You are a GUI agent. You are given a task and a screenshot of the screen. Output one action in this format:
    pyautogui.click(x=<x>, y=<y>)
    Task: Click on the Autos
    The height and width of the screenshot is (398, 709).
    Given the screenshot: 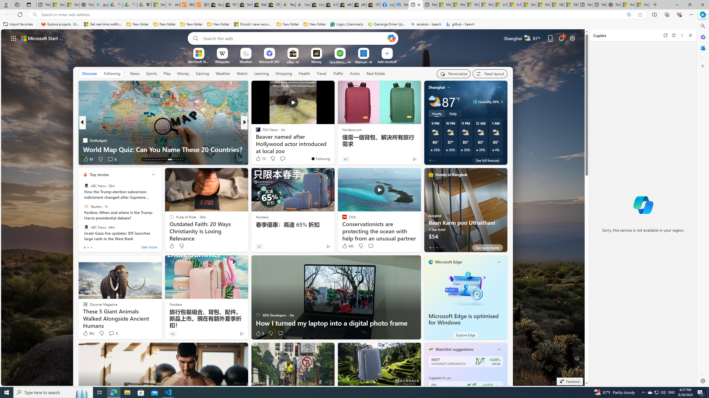 What is the action you would take?
    pyautogui.click(x=354, y=74)
    